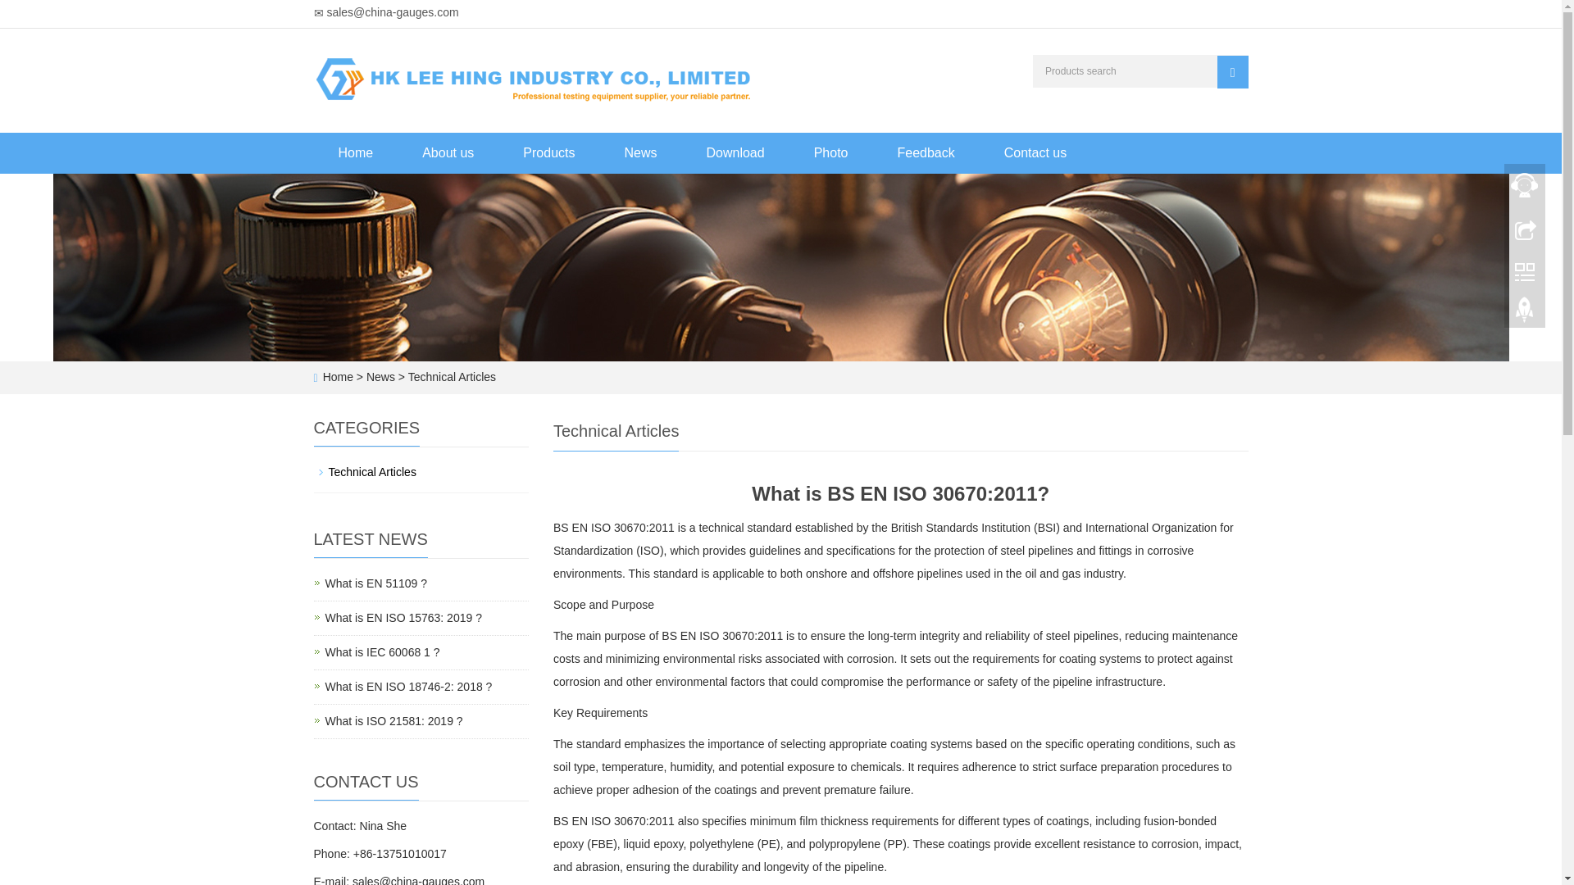 The width and height of the screenshot is (1574, 885). Describe the element at coordinates (640, 152) in the screenshot. I see `News` at that location.